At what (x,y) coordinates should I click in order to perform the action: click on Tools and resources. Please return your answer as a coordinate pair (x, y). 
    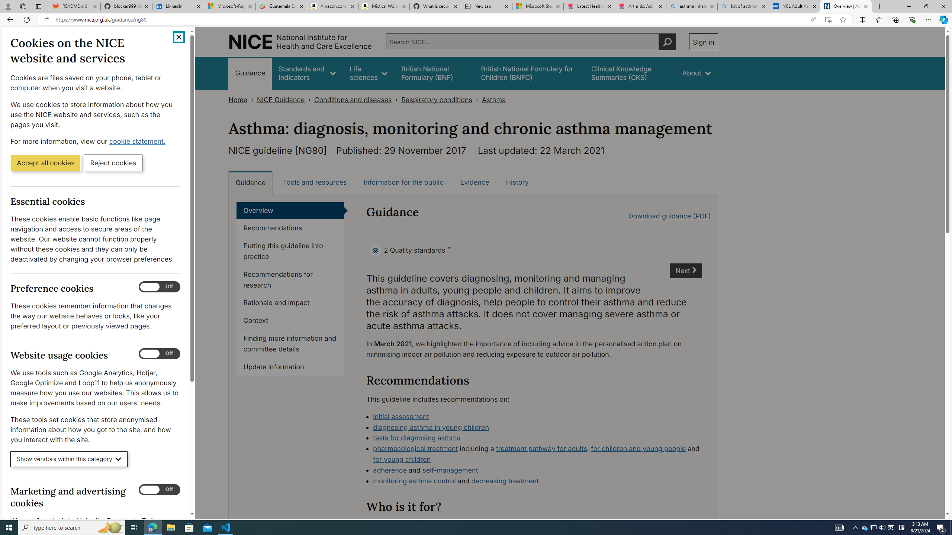
    Looking at the image, I should click on (315, 182).